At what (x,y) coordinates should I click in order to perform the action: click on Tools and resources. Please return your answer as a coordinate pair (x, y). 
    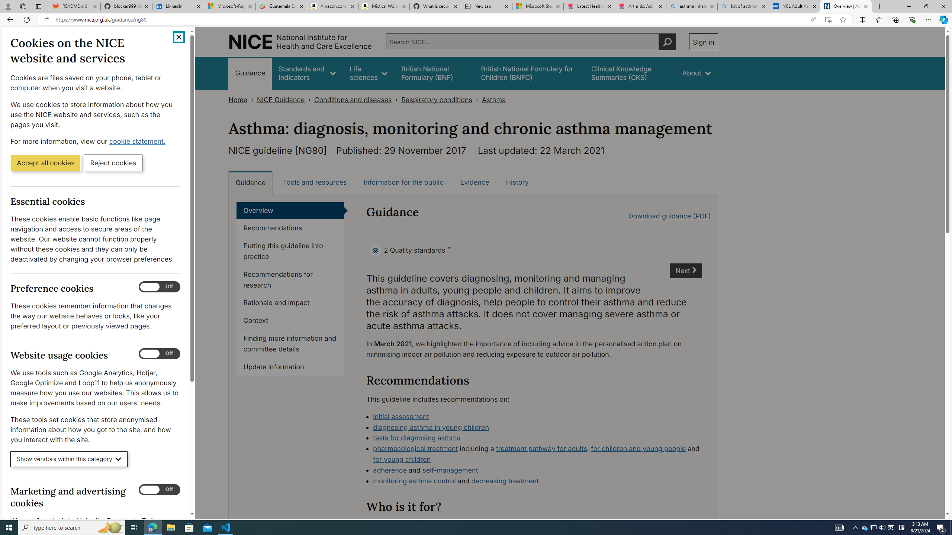
    Looking at the image, I should click on (315, 182).